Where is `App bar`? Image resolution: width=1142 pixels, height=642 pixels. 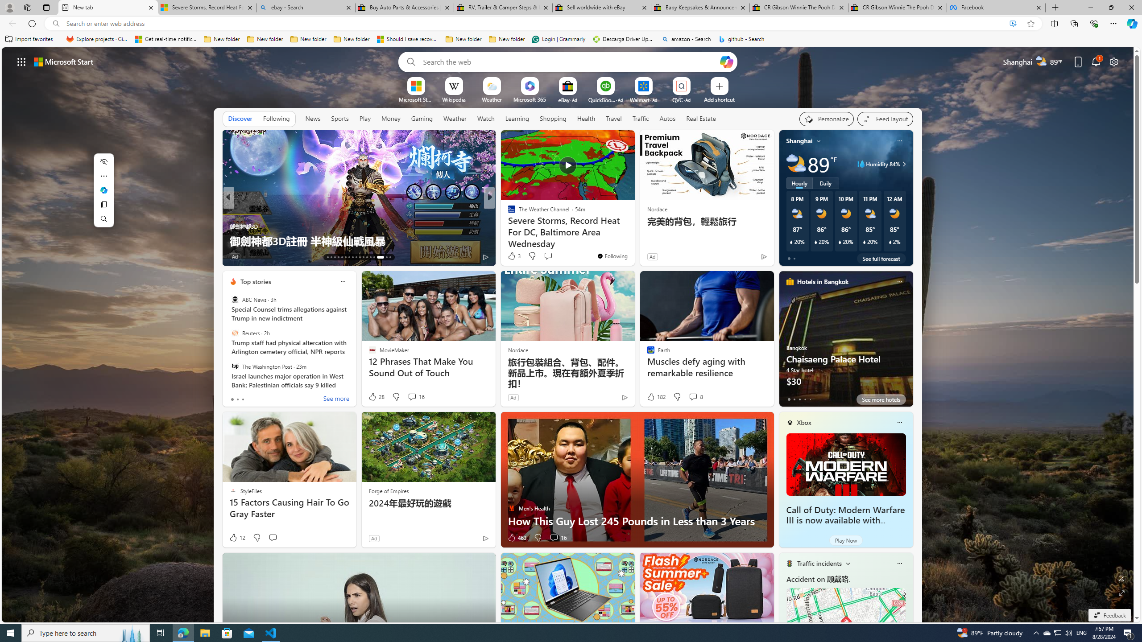
App bar is located at coordinates (571, 24).